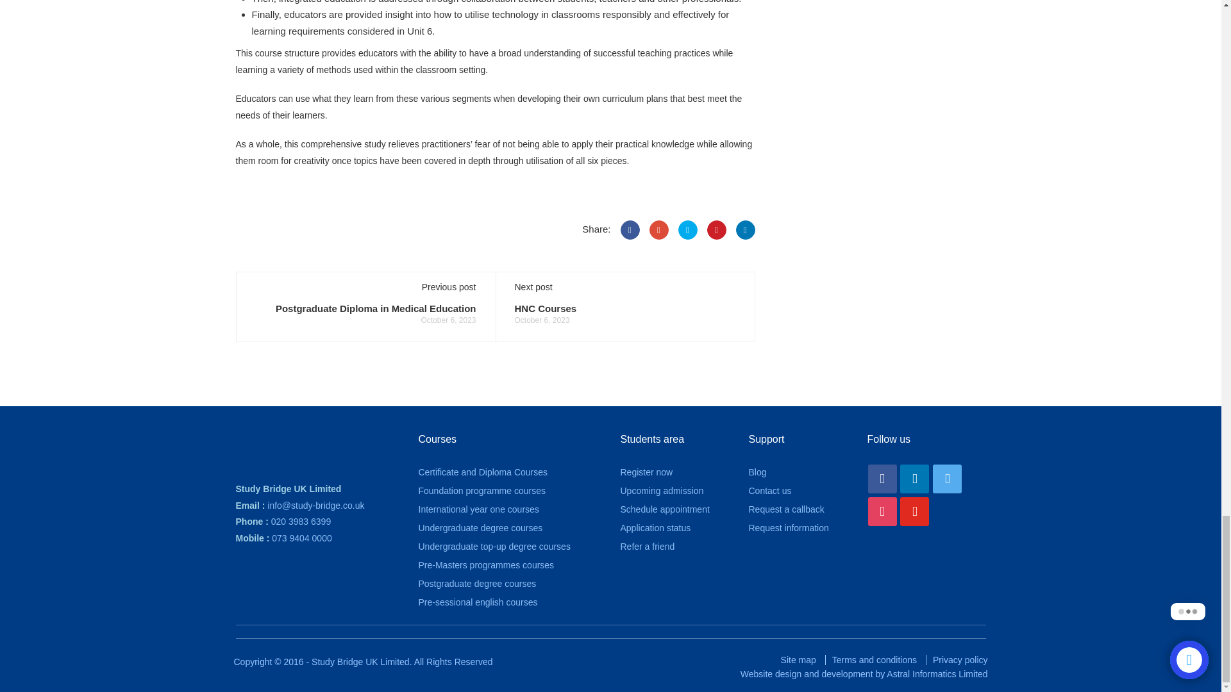 This screenshot has height=692, width=1231. Describe the element at coordinates (630, 229) in the screenshot. I see `Facebook` at that location.